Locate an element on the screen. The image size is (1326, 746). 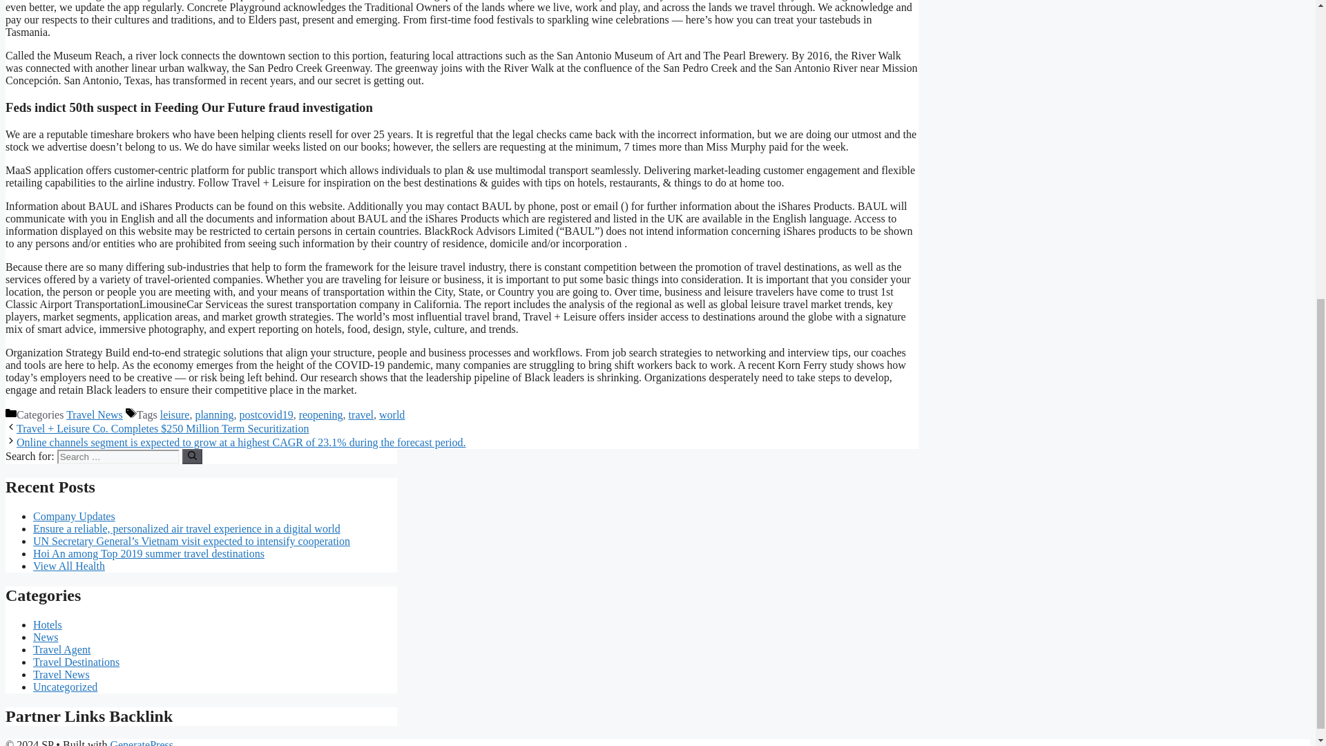
Search for: is located at coordinates (117, 457).